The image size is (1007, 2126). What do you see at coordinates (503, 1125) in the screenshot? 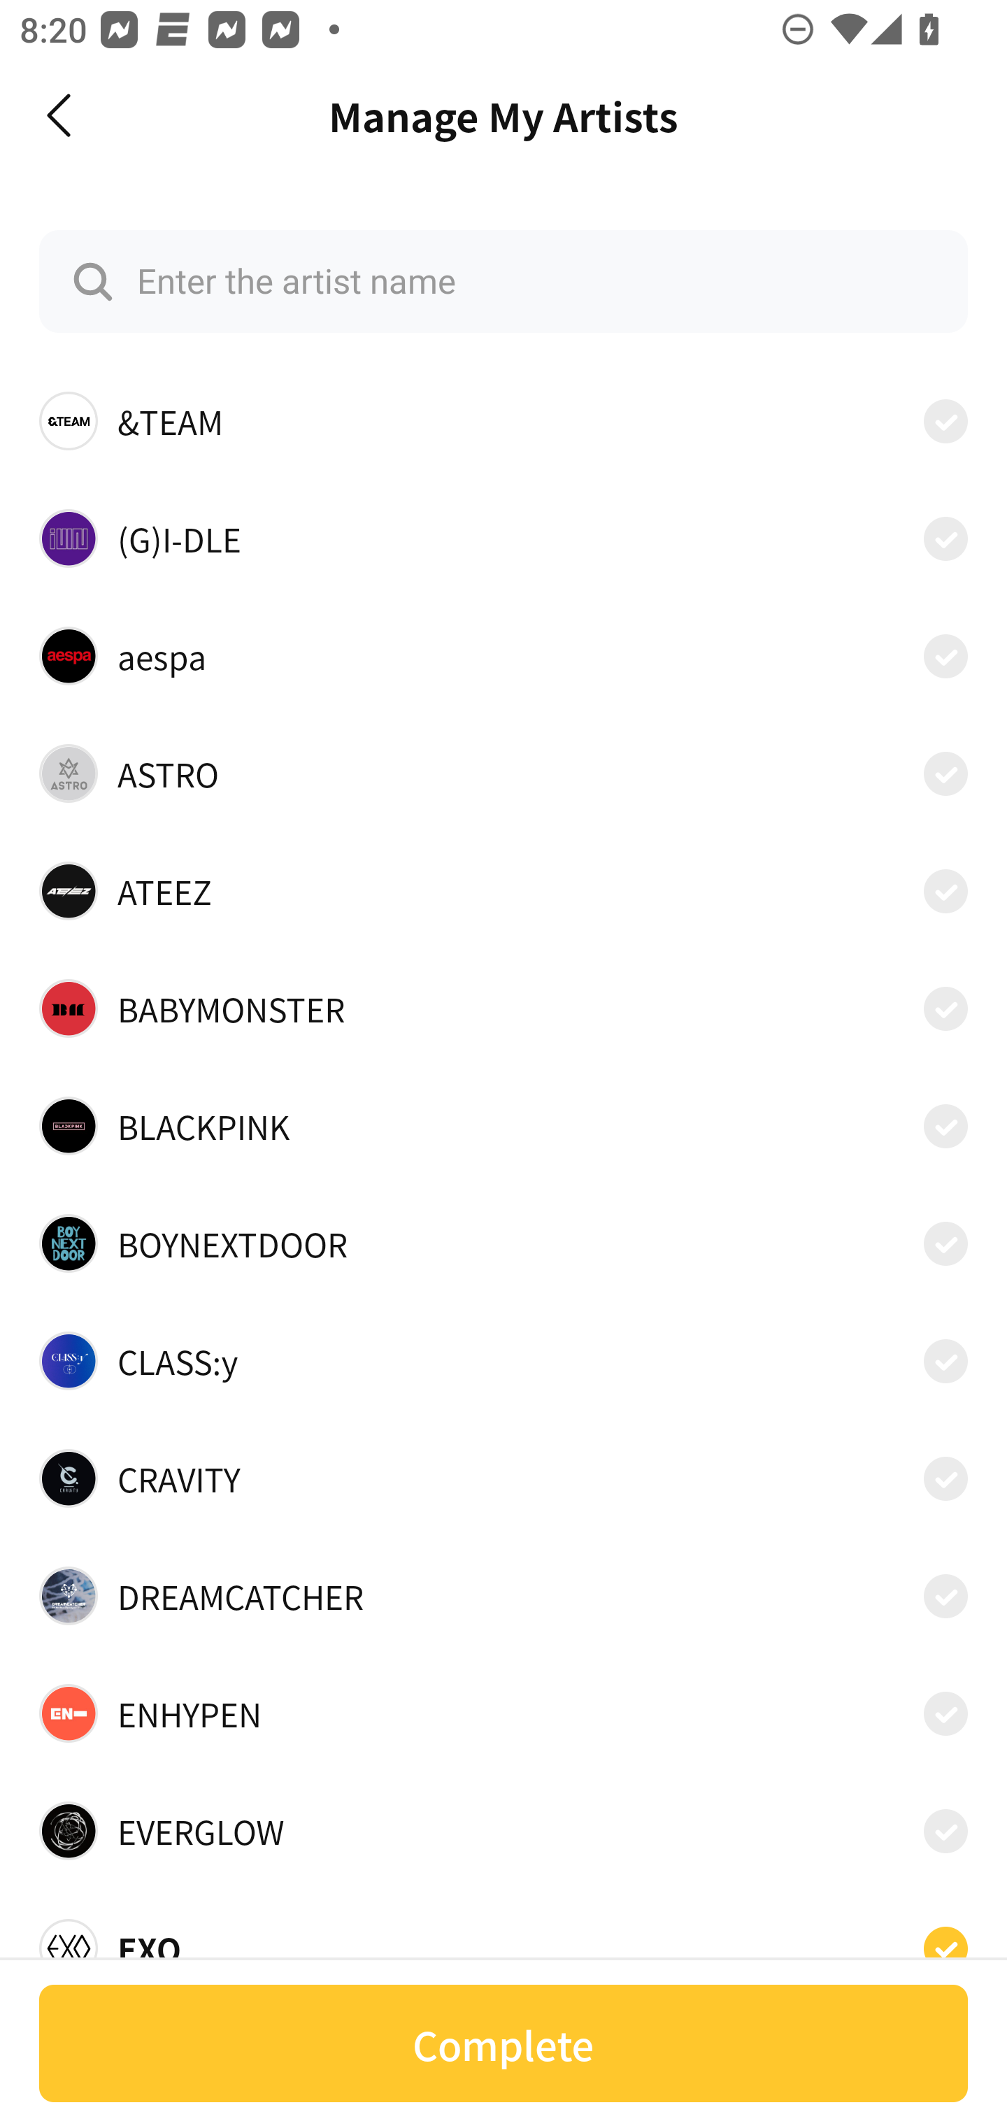
I see `BLACKPINK` at bounding box center [503, 1125].